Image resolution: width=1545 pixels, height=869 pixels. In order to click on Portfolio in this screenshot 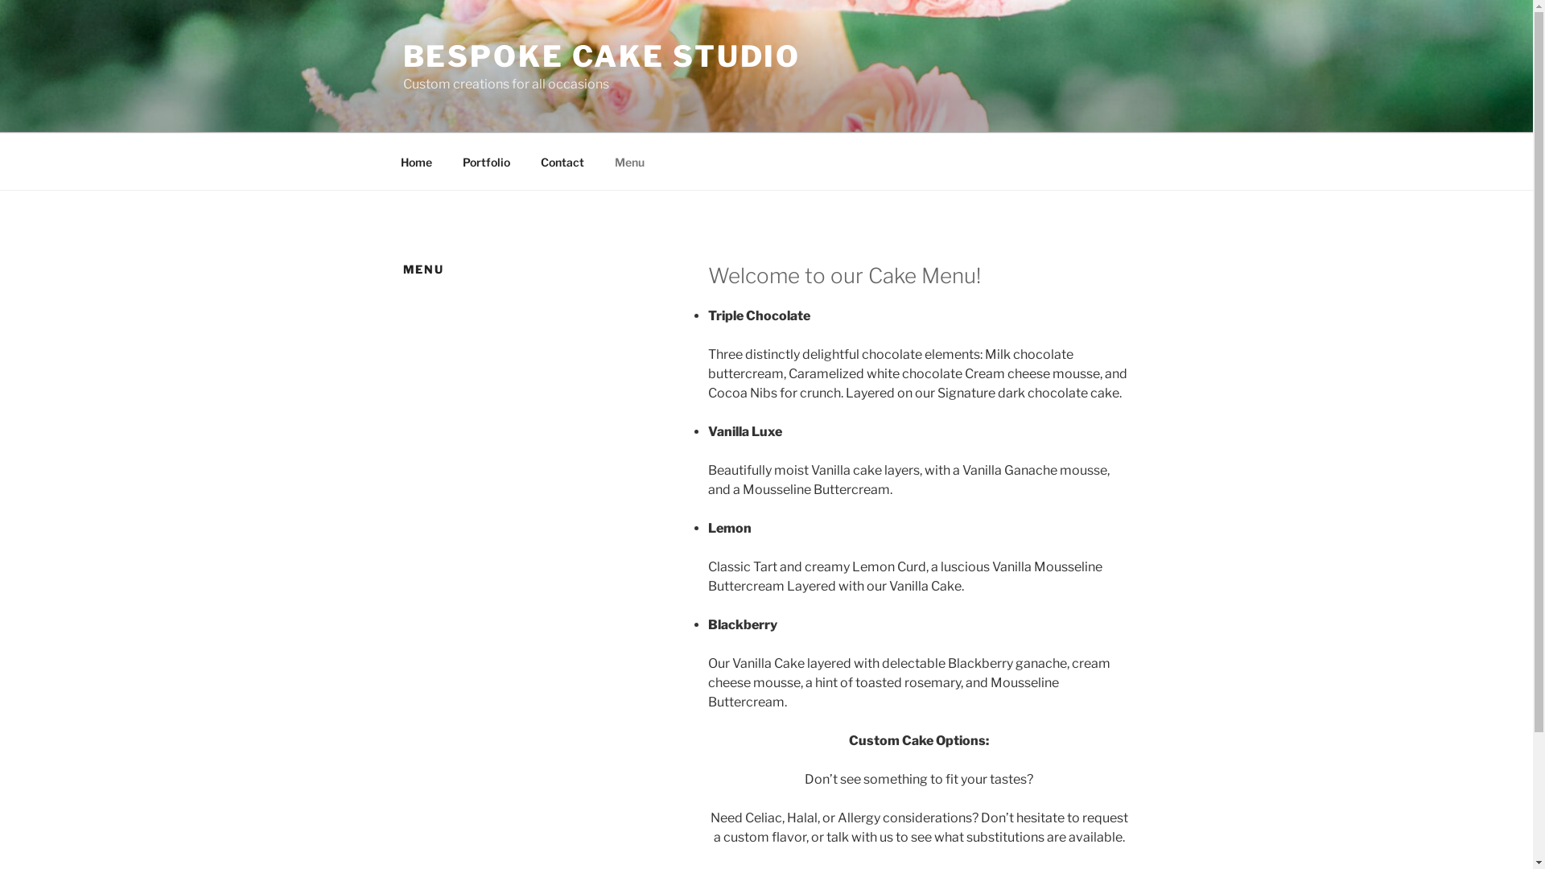, I will do `click(487, 161)`.